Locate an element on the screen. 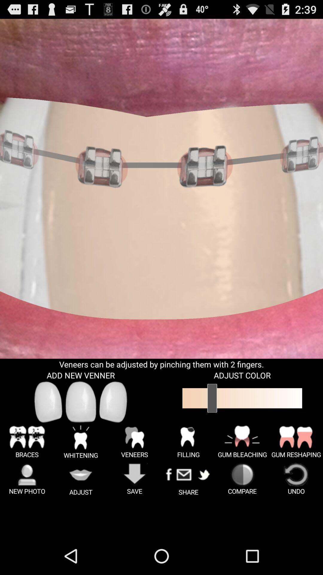  add new veneer is located at coordinates (113, 402).